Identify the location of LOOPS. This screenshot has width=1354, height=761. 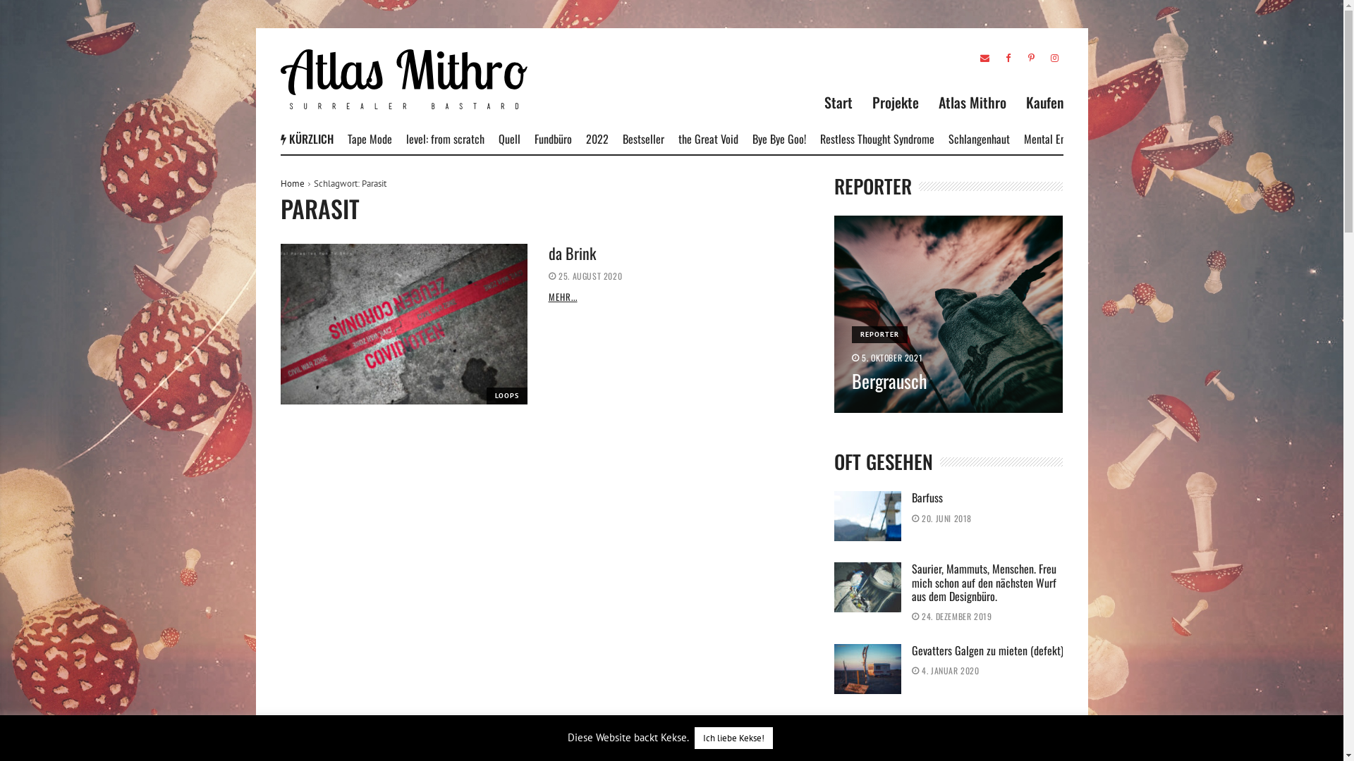
(507, 396).